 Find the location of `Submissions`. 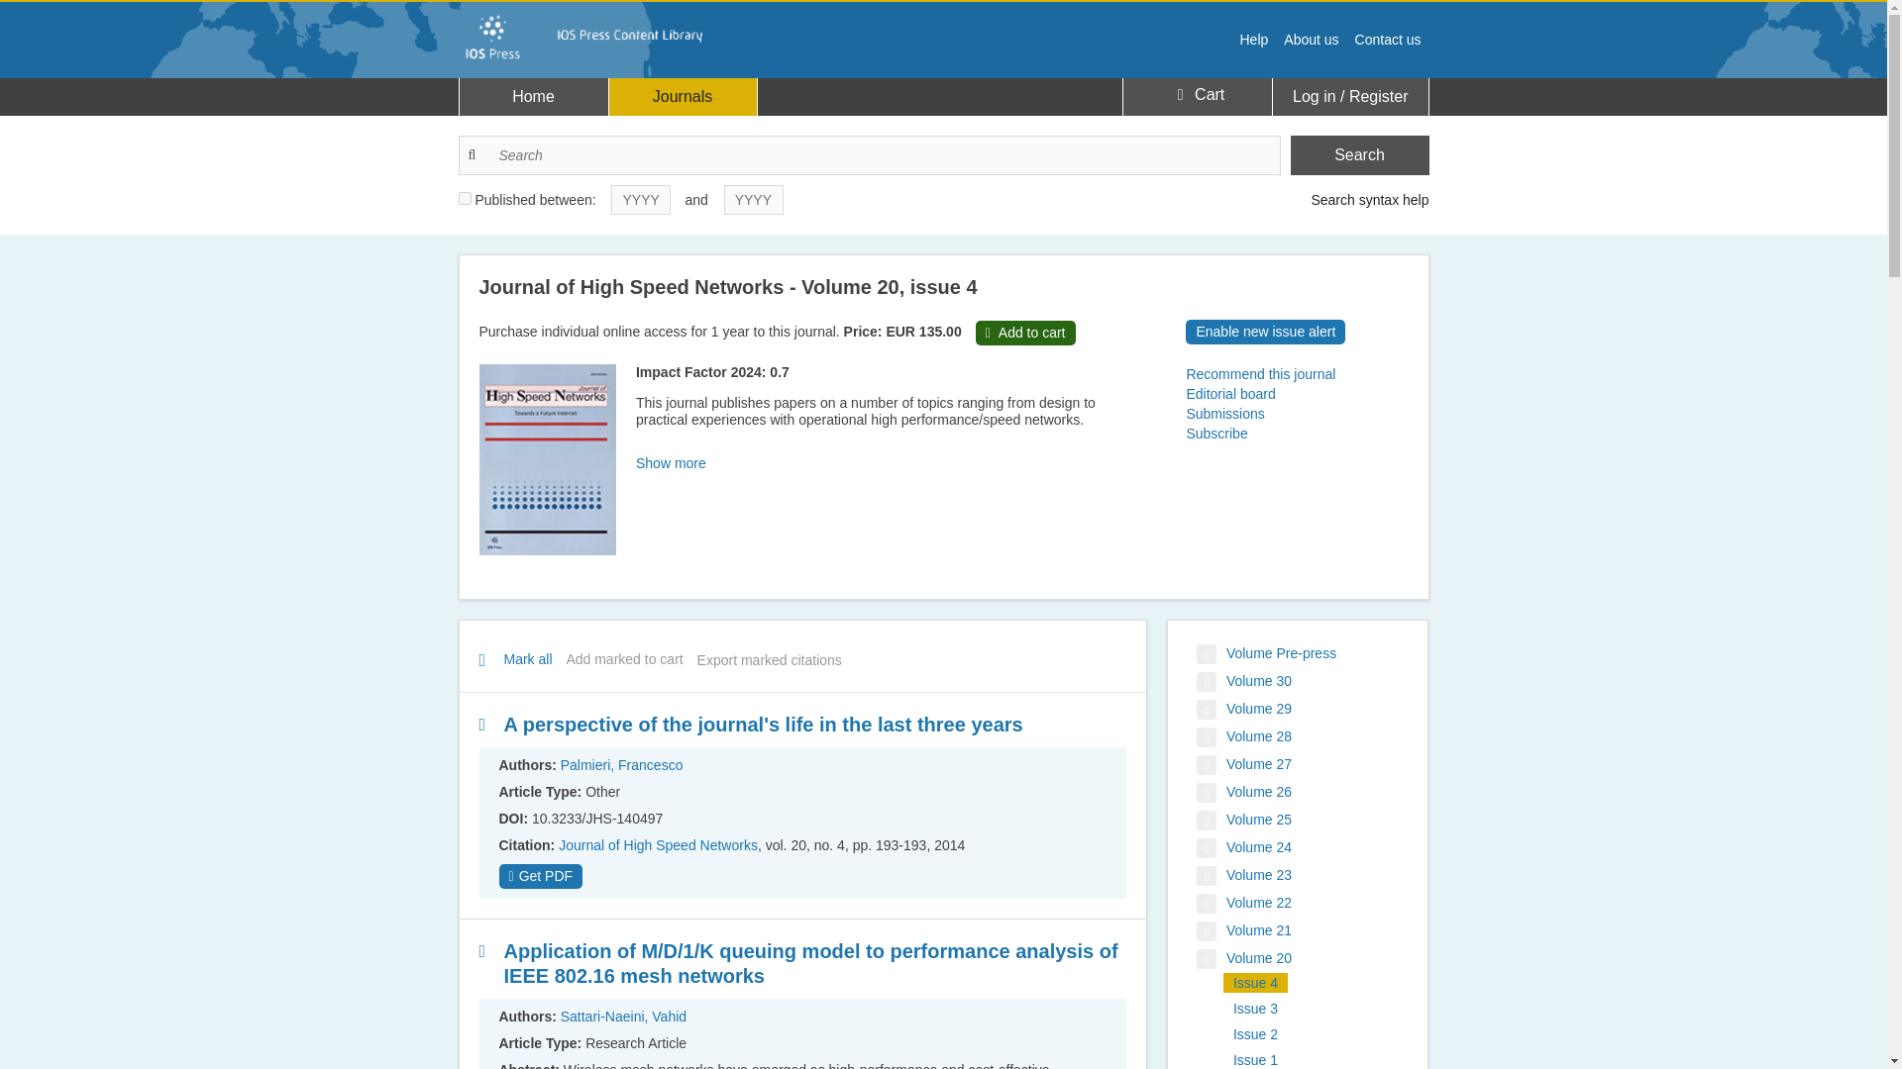

Submissions is located at coordinates (1296, 414).